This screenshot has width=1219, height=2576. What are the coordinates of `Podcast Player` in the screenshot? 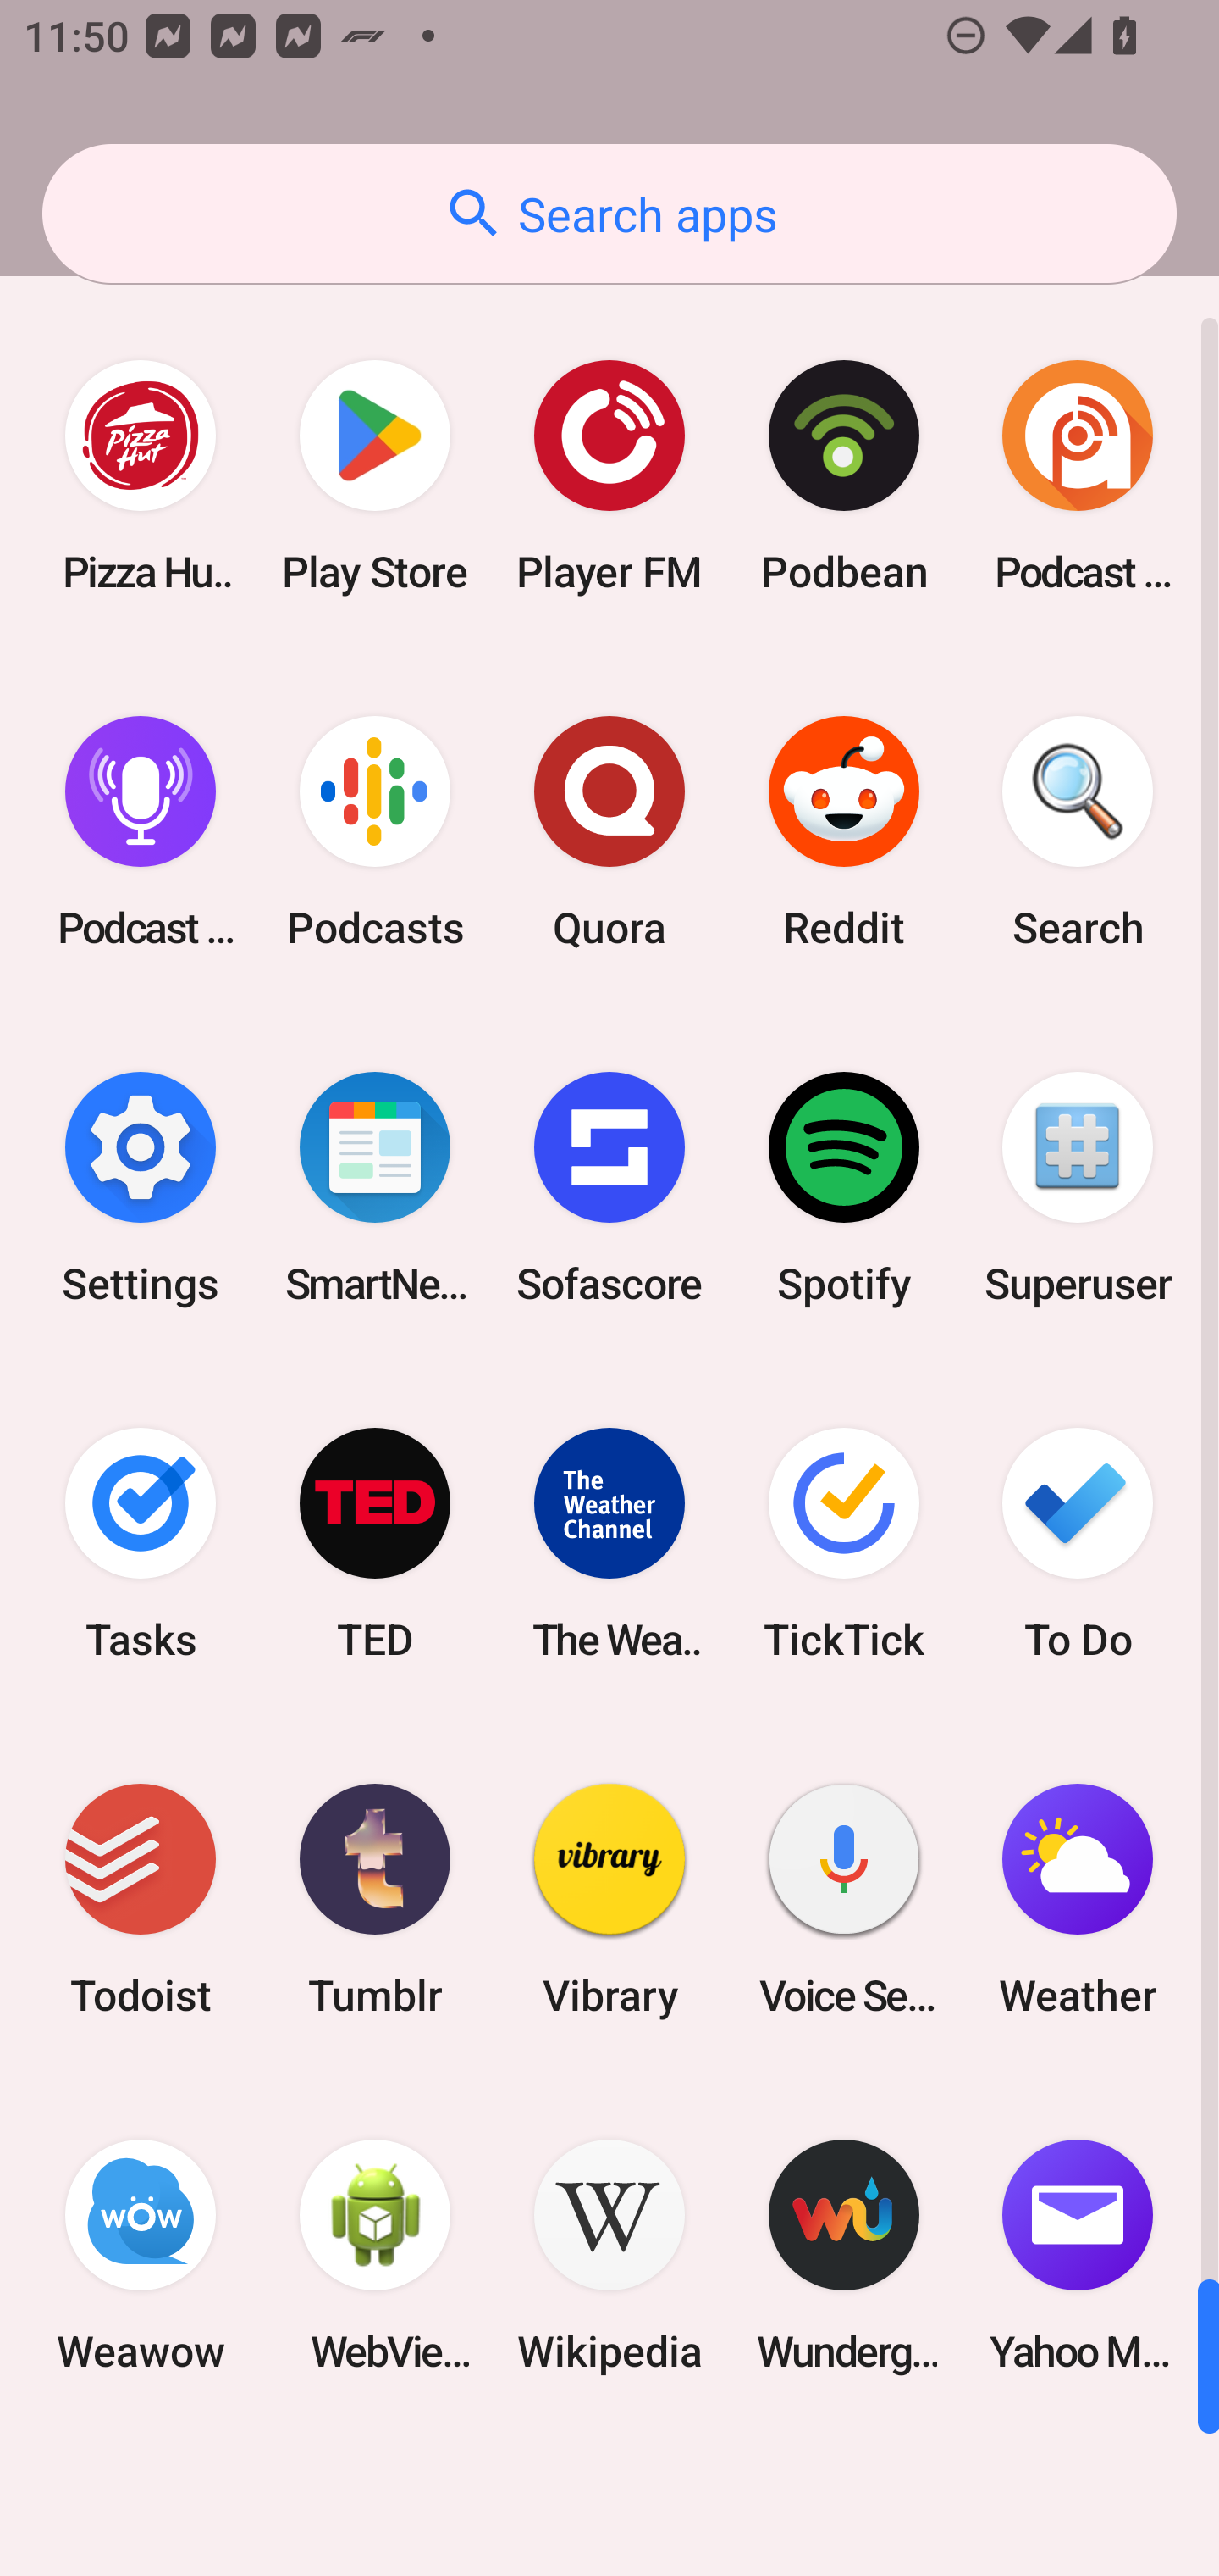 It's located at (141, 832).